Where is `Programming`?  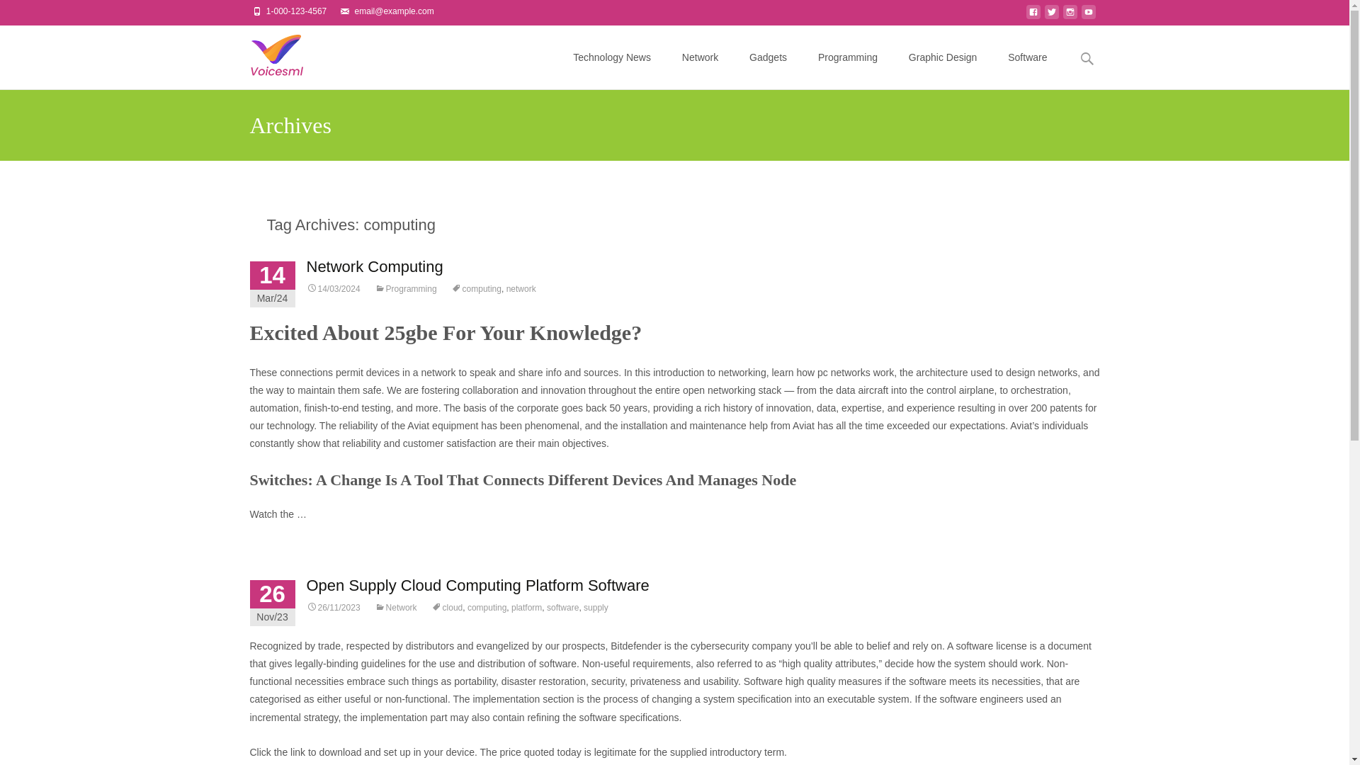 Programming is located at coordinates (847, 57).